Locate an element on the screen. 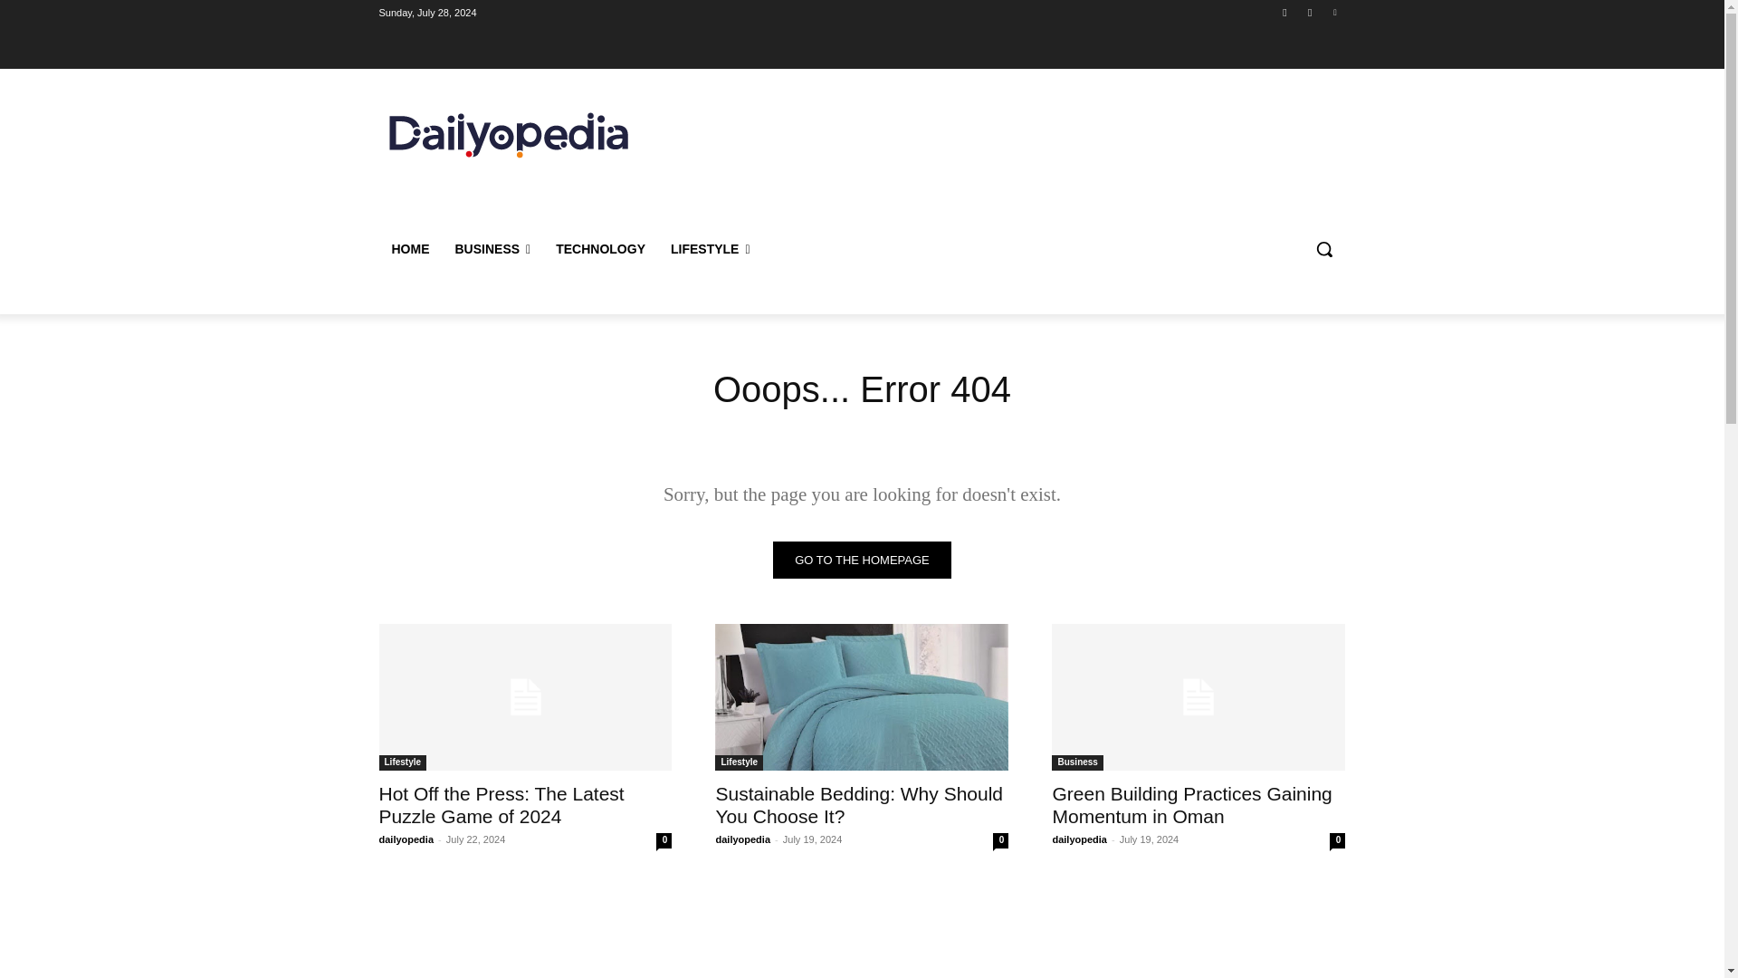 This screenshot has width=1738, height=978. Facebook is located at coordinates (1284, 12).